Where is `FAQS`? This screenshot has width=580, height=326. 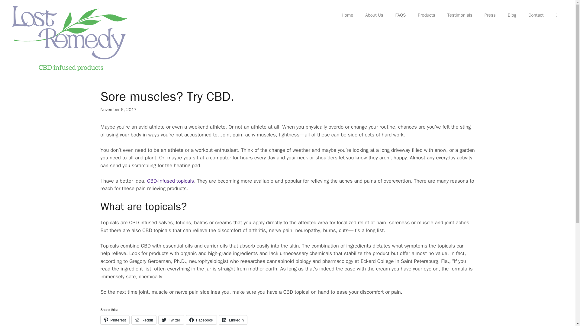
FAQS is located at coordinates (401, 15).